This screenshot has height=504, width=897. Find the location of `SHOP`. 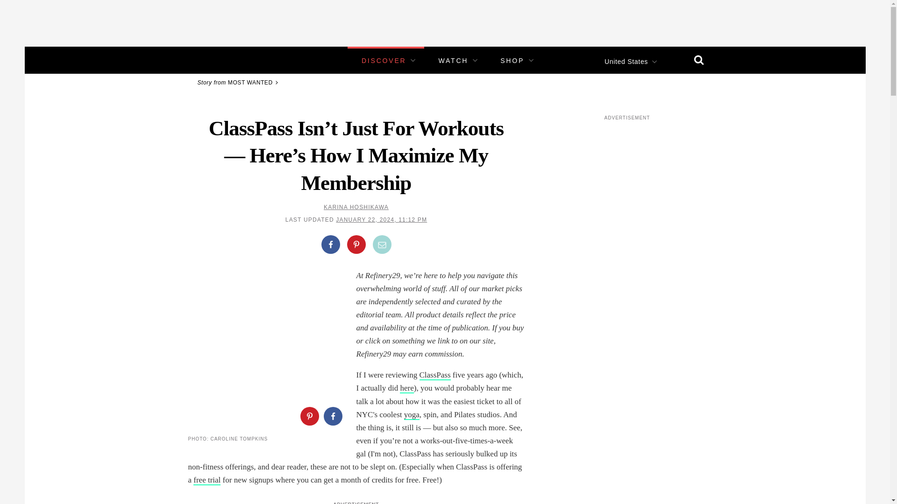

SHOP is located at coordinates (512, 61).